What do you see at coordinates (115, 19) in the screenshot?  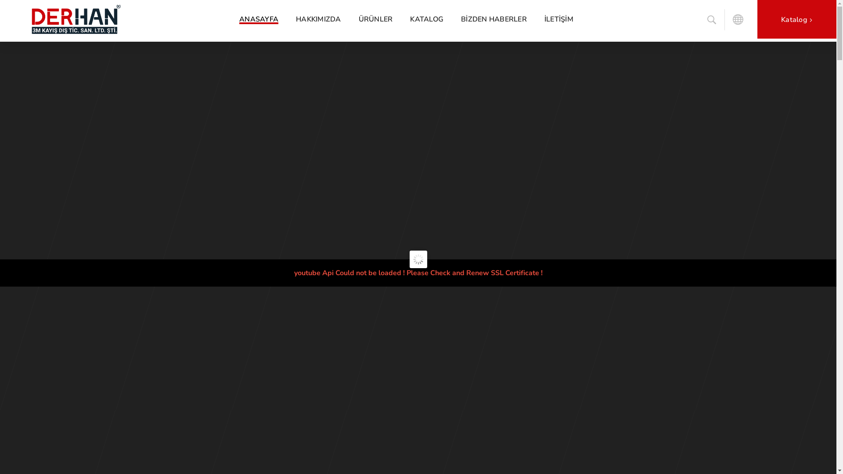 I see `DERHAN` at bounding box center [115, 19].